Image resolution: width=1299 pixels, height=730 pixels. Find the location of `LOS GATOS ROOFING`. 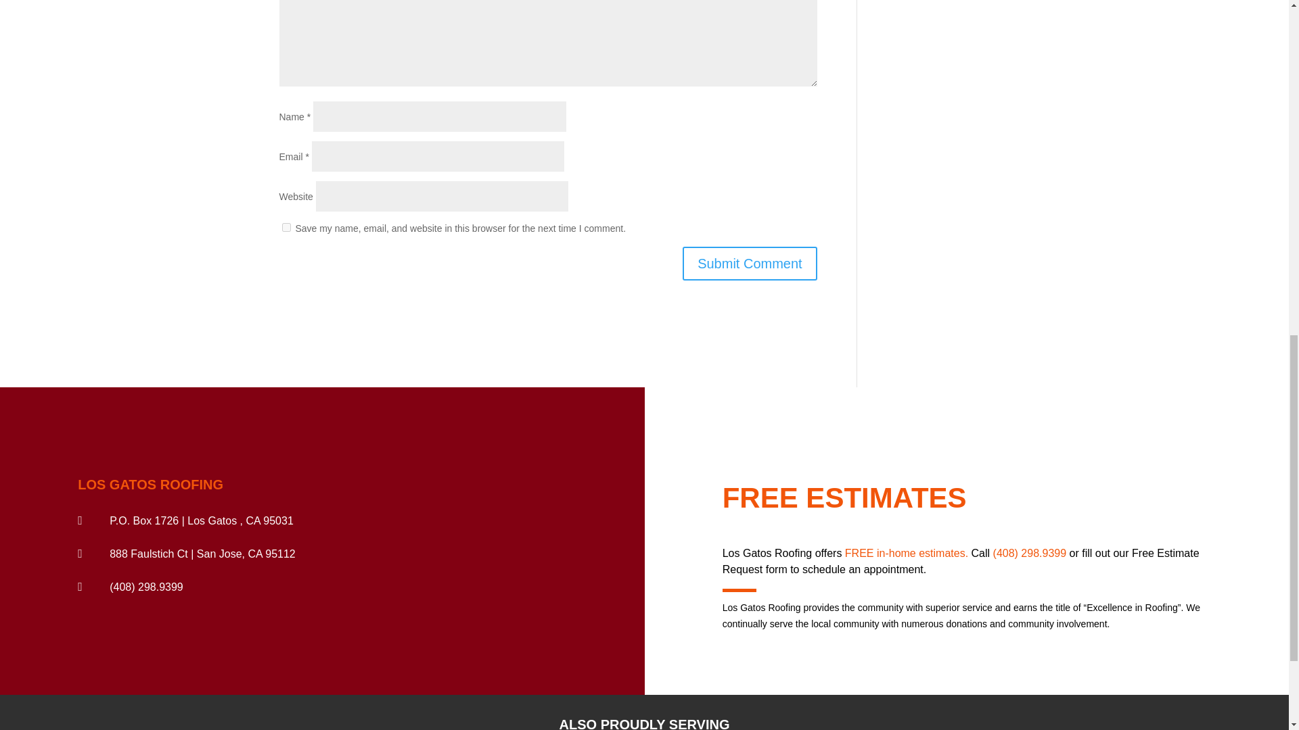

LOS GATOS ROOFING is located at coordinates (150, 484).